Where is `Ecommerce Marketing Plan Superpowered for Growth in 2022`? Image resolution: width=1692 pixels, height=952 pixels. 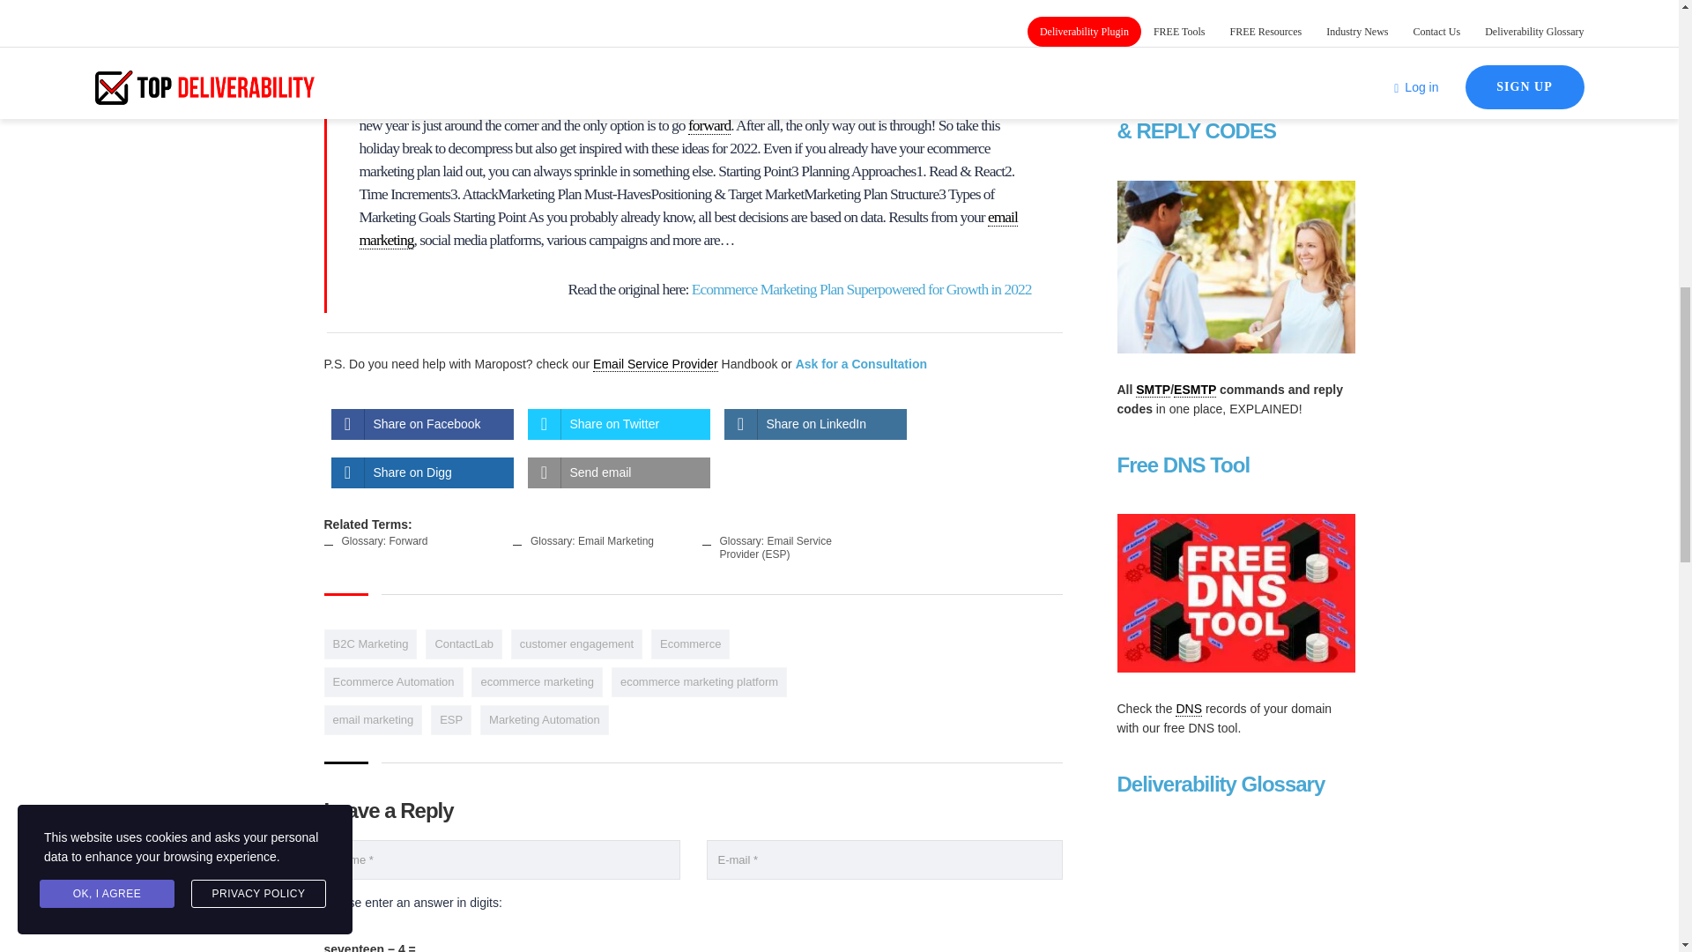
Ecommerce Marketing Plan Superpowered for Growth in 2022 is located at coordinates (862, 289).